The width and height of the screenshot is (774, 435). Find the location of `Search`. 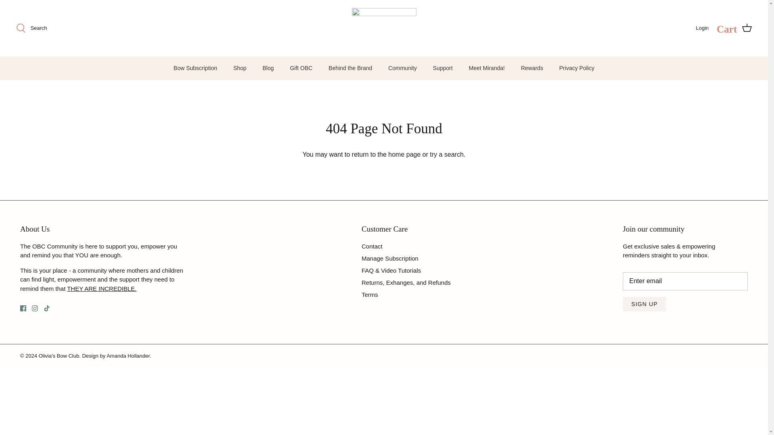

Search is located at coordinates (31, 28).